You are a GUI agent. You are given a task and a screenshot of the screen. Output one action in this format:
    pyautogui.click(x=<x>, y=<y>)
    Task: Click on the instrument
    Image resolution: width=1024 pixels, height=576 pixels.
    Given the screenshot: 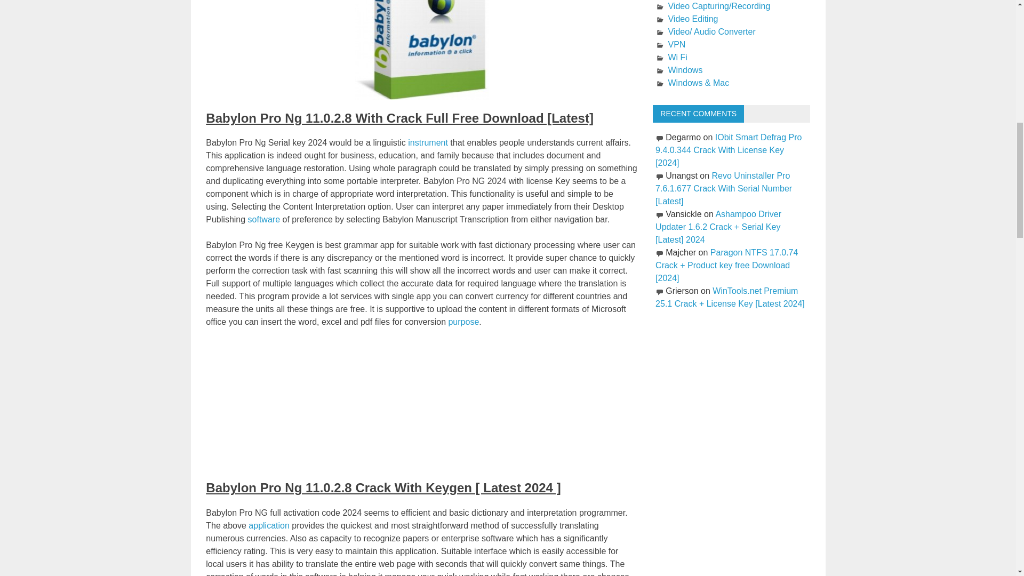 What is the action you would take?
    pyautogui.click(x=428, y=143)
    